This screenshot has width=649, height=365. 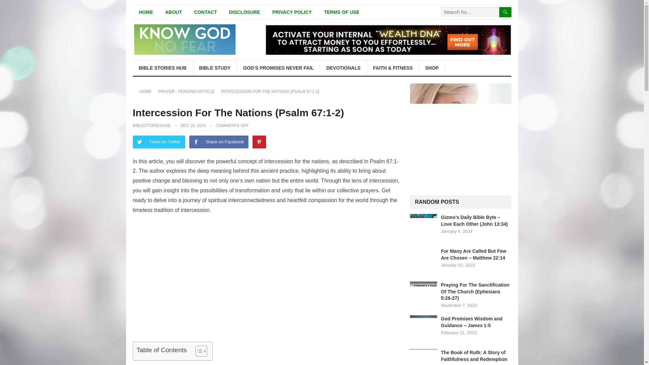 What do you see at coordinates (151, 126) in the screenshot?
I see `BIBLESTORIESHUB` at bounding box center [151, 126].